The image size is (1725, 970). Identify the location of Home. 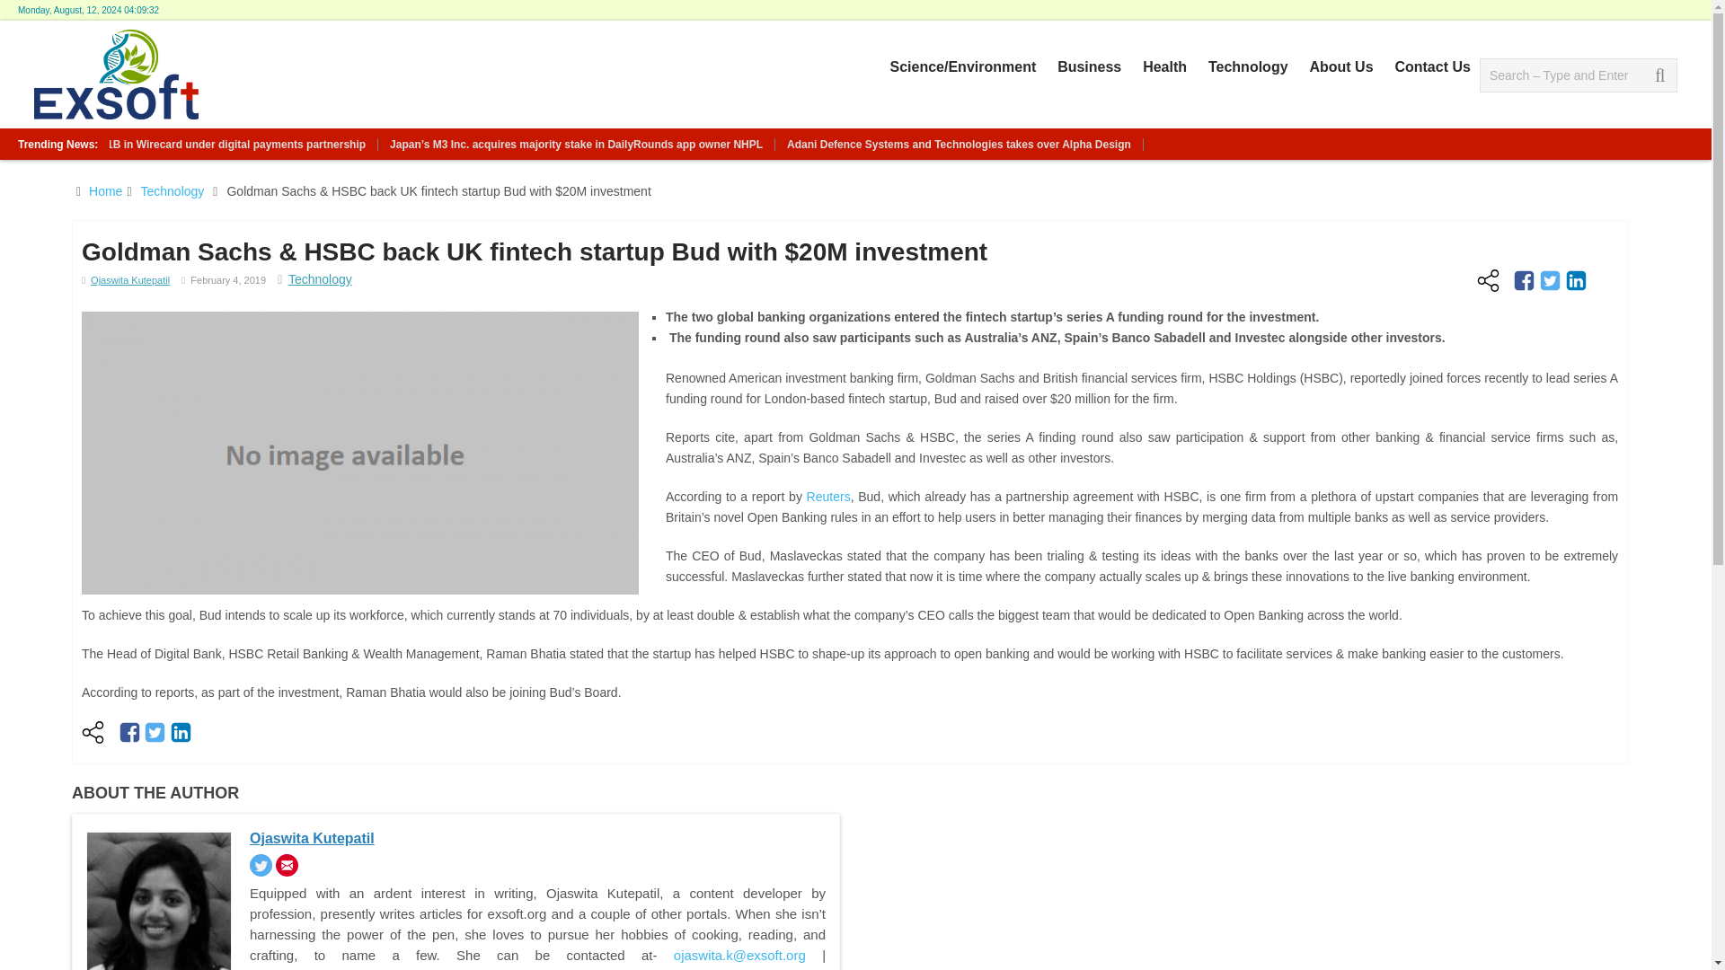
(106, 191).